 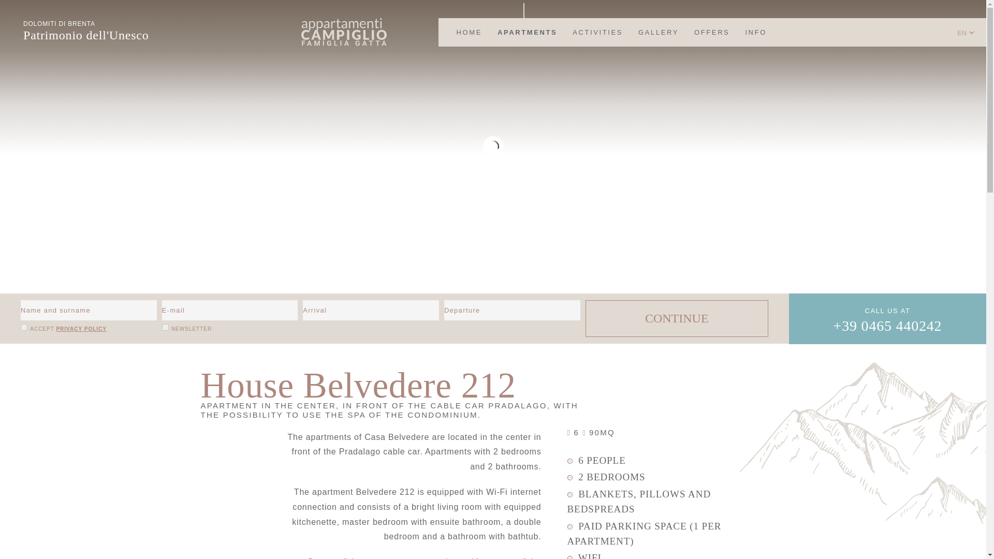 I want to click on on, so click(x=24, y=327).